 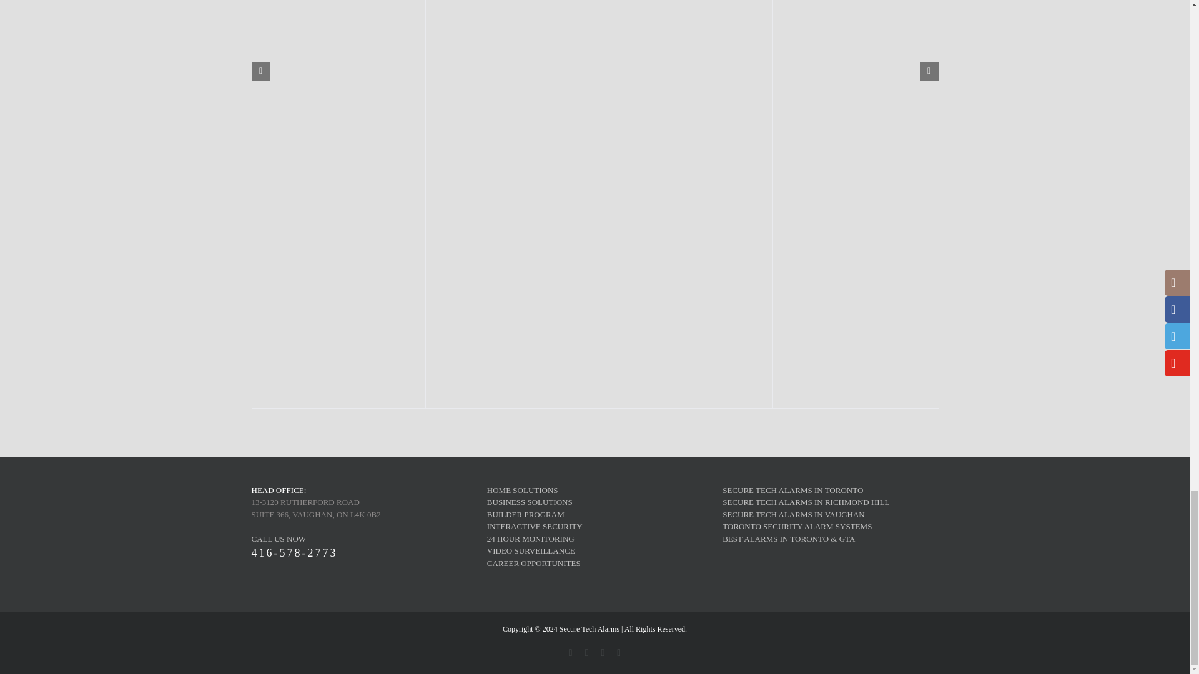 What do you see at coordinates (531, 550) in the screenshot?
I see `SECURE TECH ALARMS IN VAUGHAN` at bounding box center [531, 550].